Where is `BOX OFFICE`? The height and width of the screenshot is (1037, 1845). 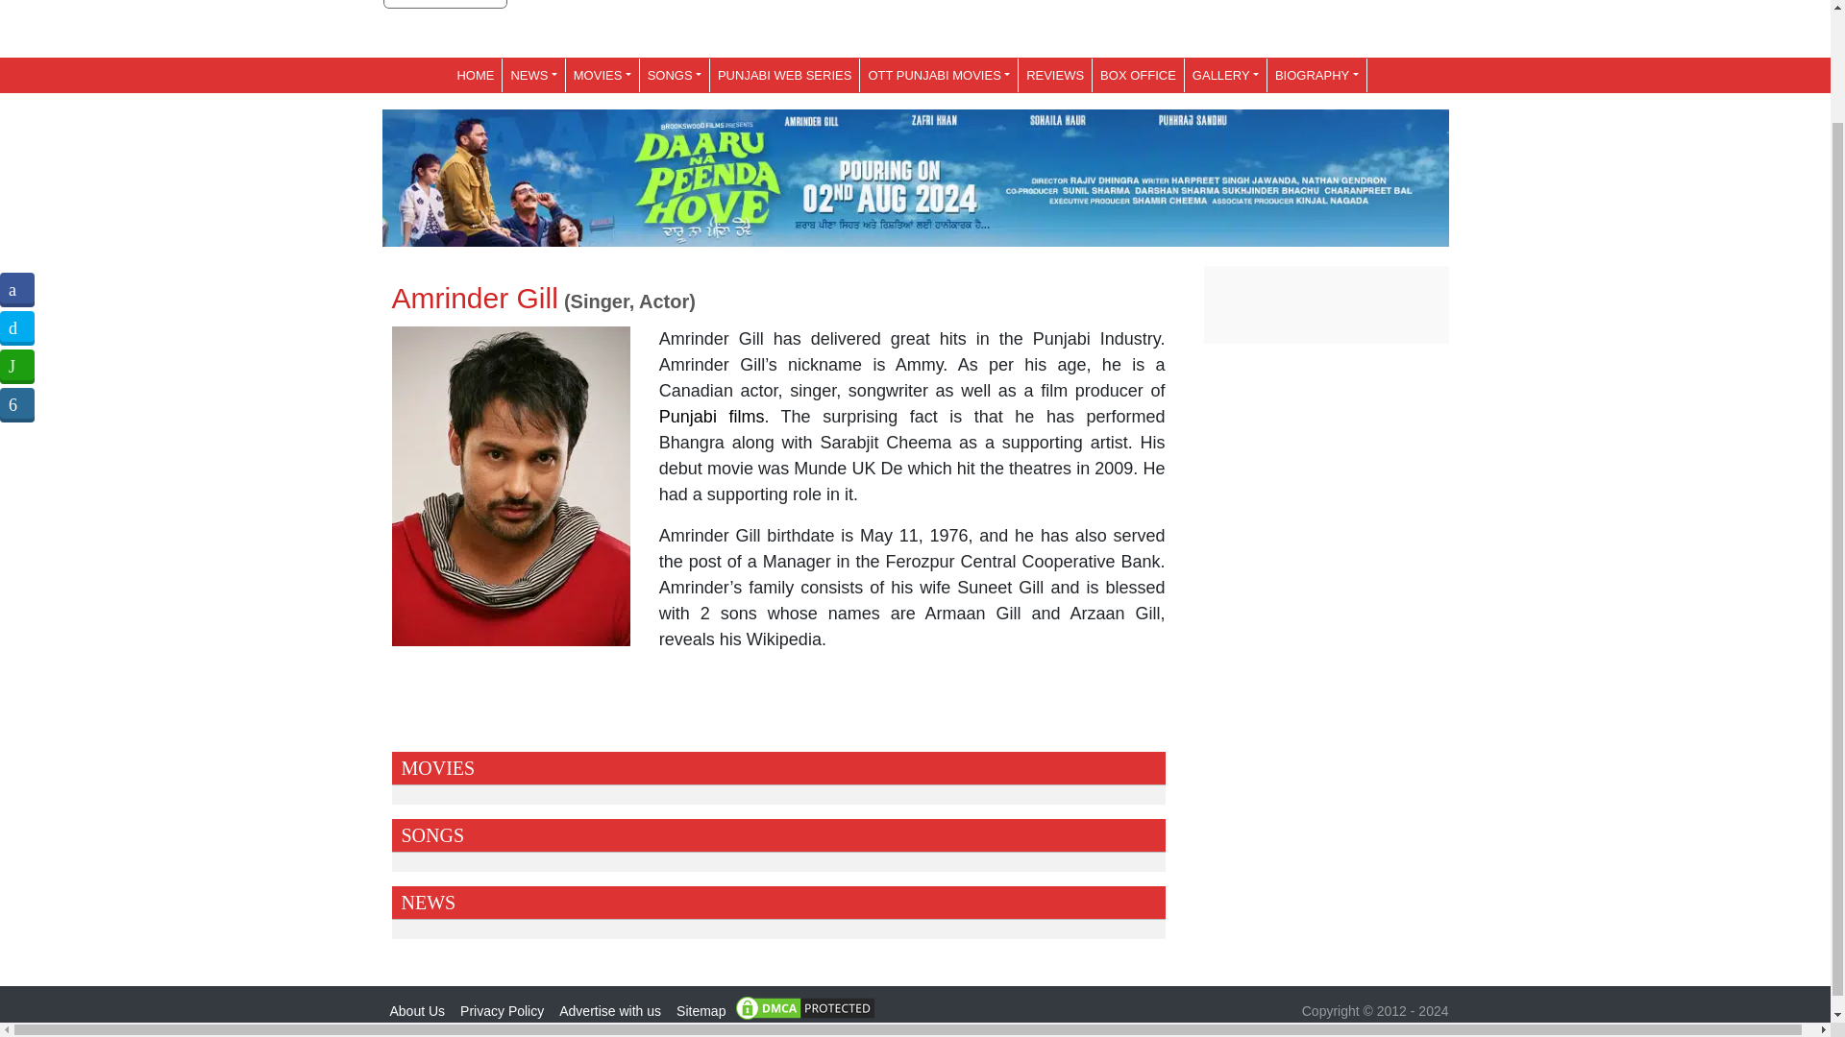 BOX OFFICE is located at coordinates (1138, 75).